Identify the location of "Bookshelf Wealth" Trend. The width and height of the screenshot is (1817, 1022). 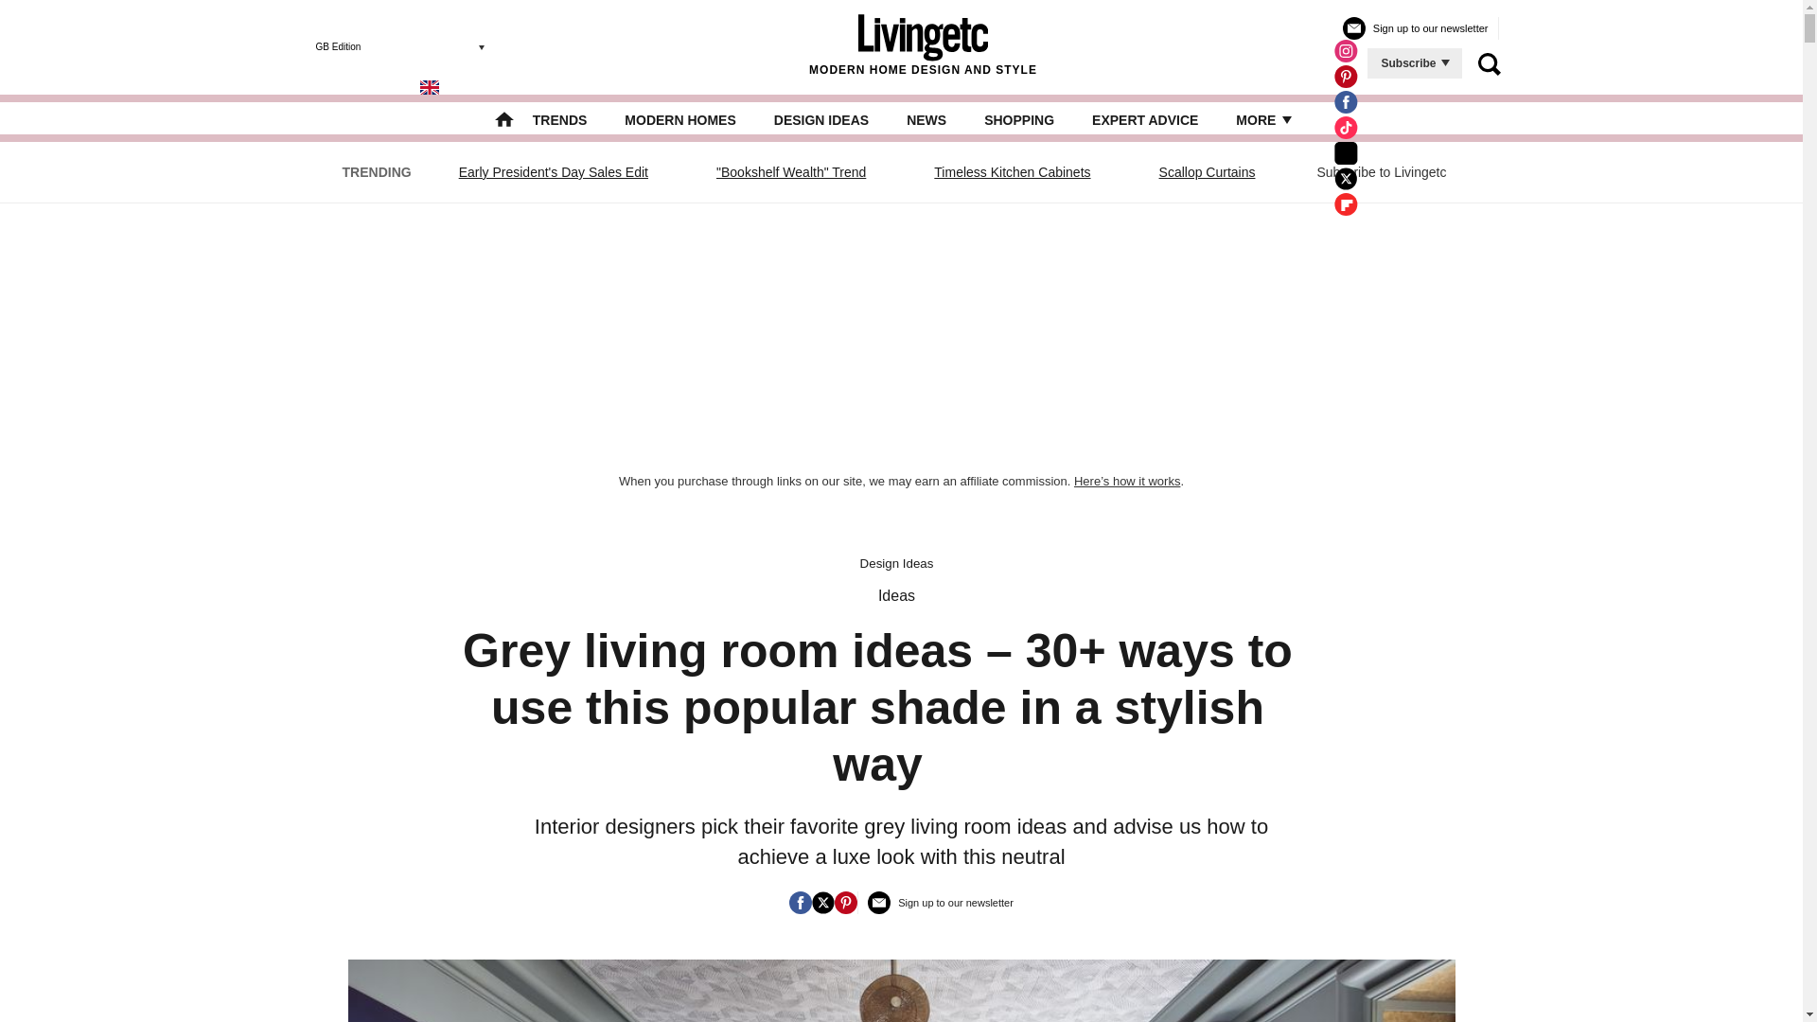
(791, 172).